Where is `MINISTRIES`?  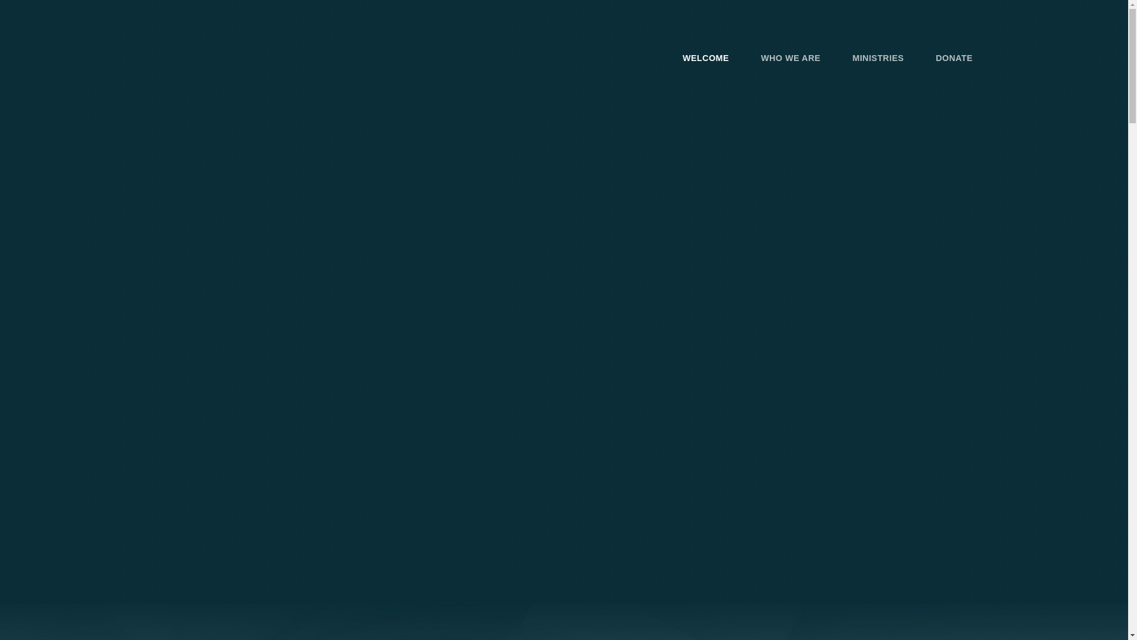
MINISTRIES is located at coordinates (878, 57).